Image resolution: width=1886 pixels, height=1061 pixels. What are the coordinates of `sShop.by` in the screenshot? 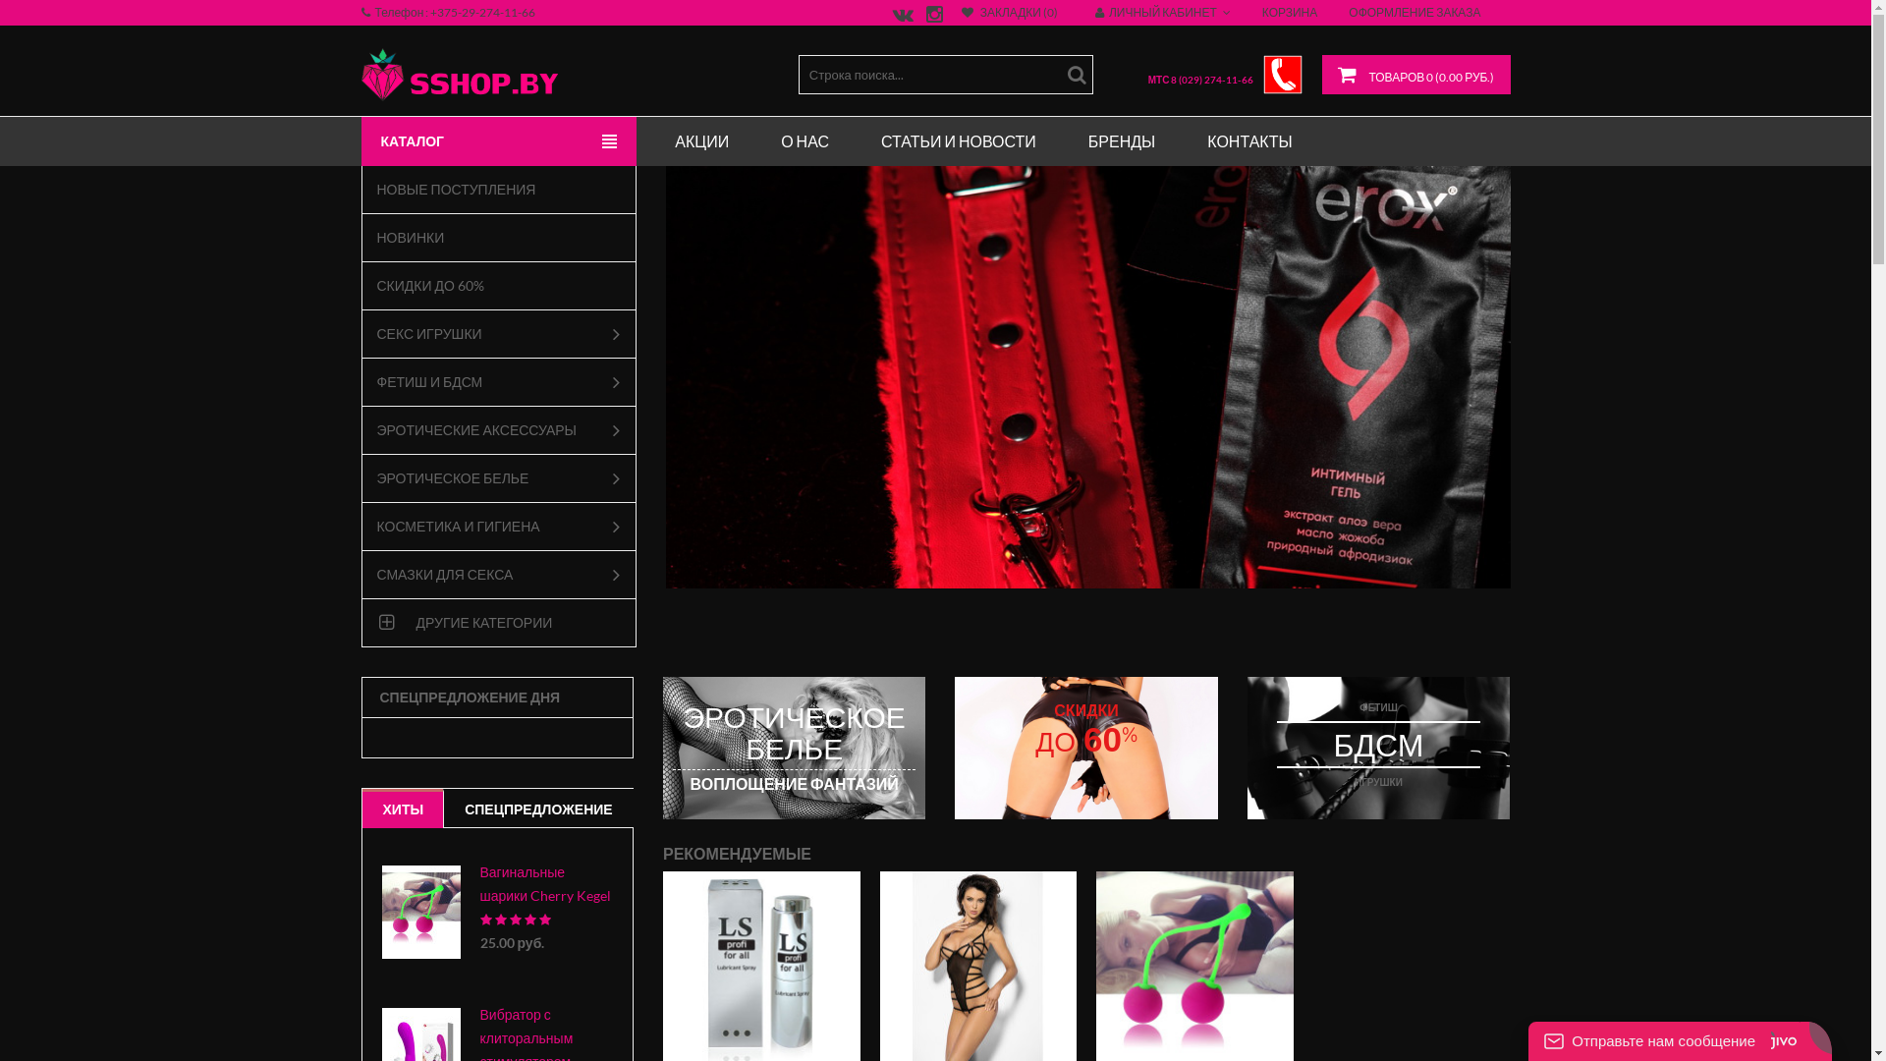 It's located at (460, 75).